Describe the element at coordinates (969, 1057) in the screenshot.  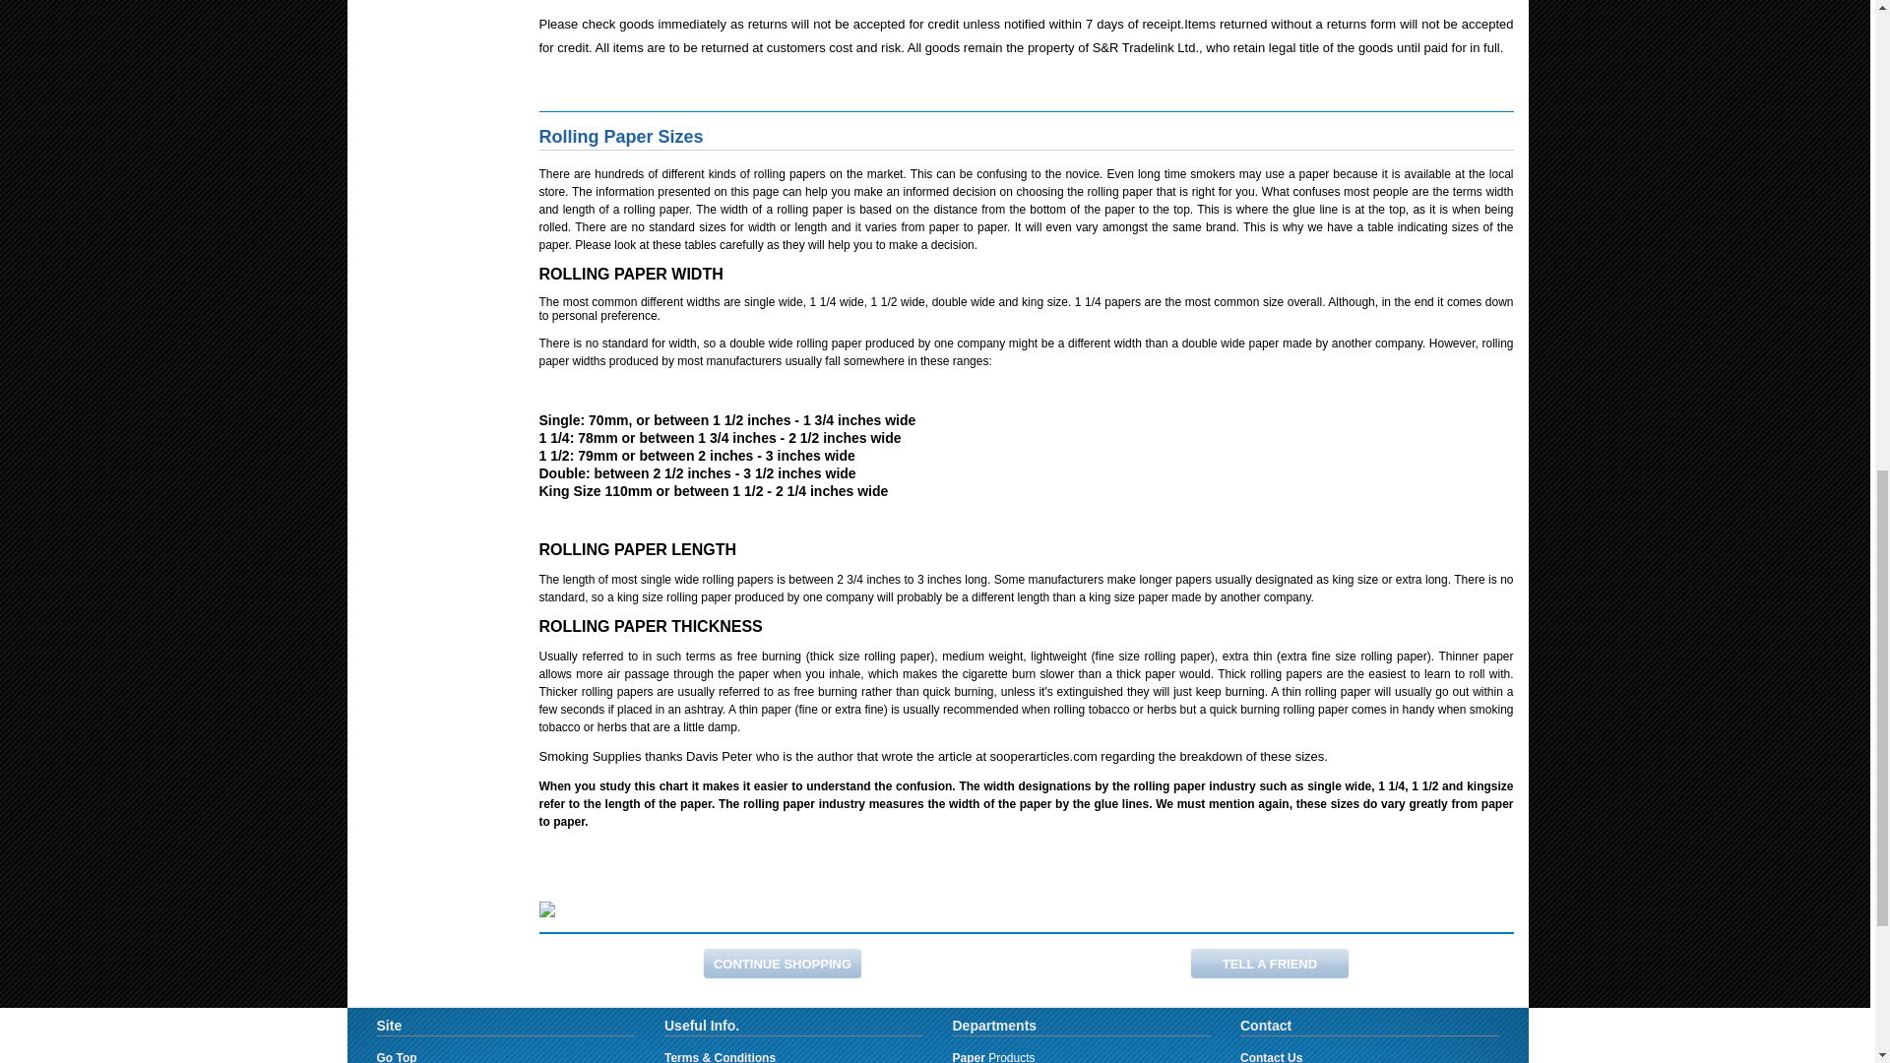
I see `Paper` at that location.